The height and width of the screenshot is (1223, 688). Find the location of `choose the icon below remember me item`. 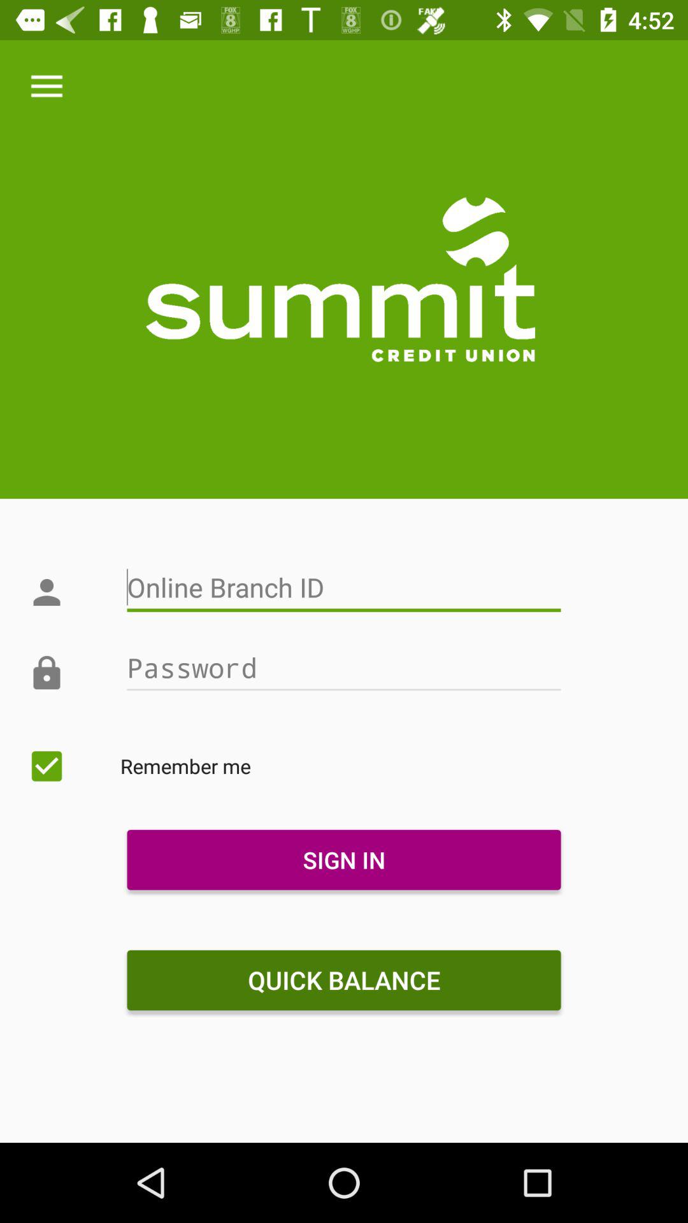

choose the icon below remember me item is located at coordinates (343, 860).